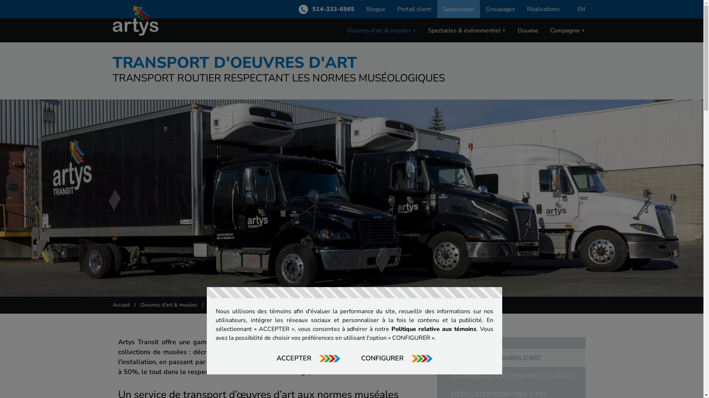  I want to click on Douane, so click(528, 30).